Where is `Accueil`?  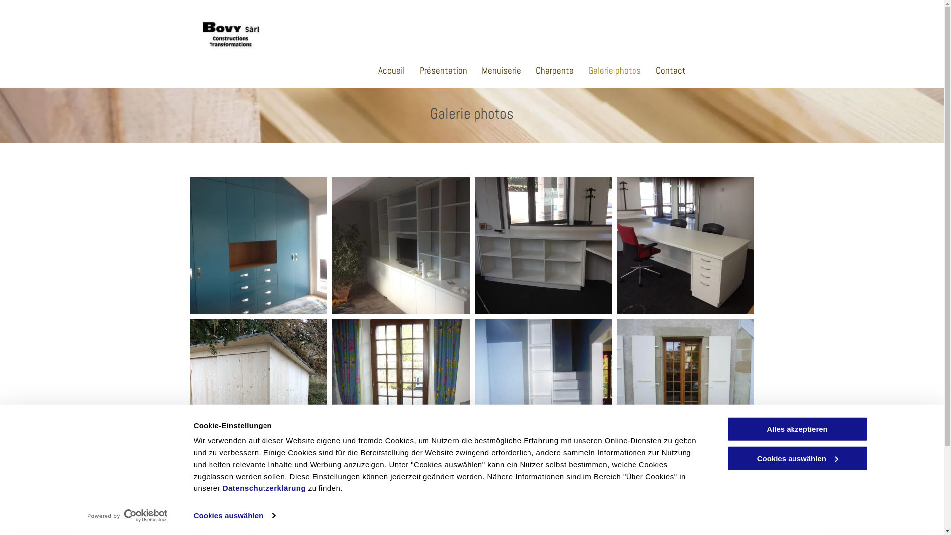
Accueil is located at coordinates (391, 70).